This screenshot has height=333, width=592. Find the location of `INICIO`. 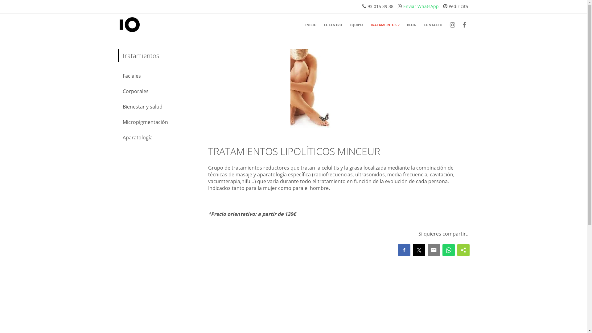

INICIO is located at coordinates (311, 25).